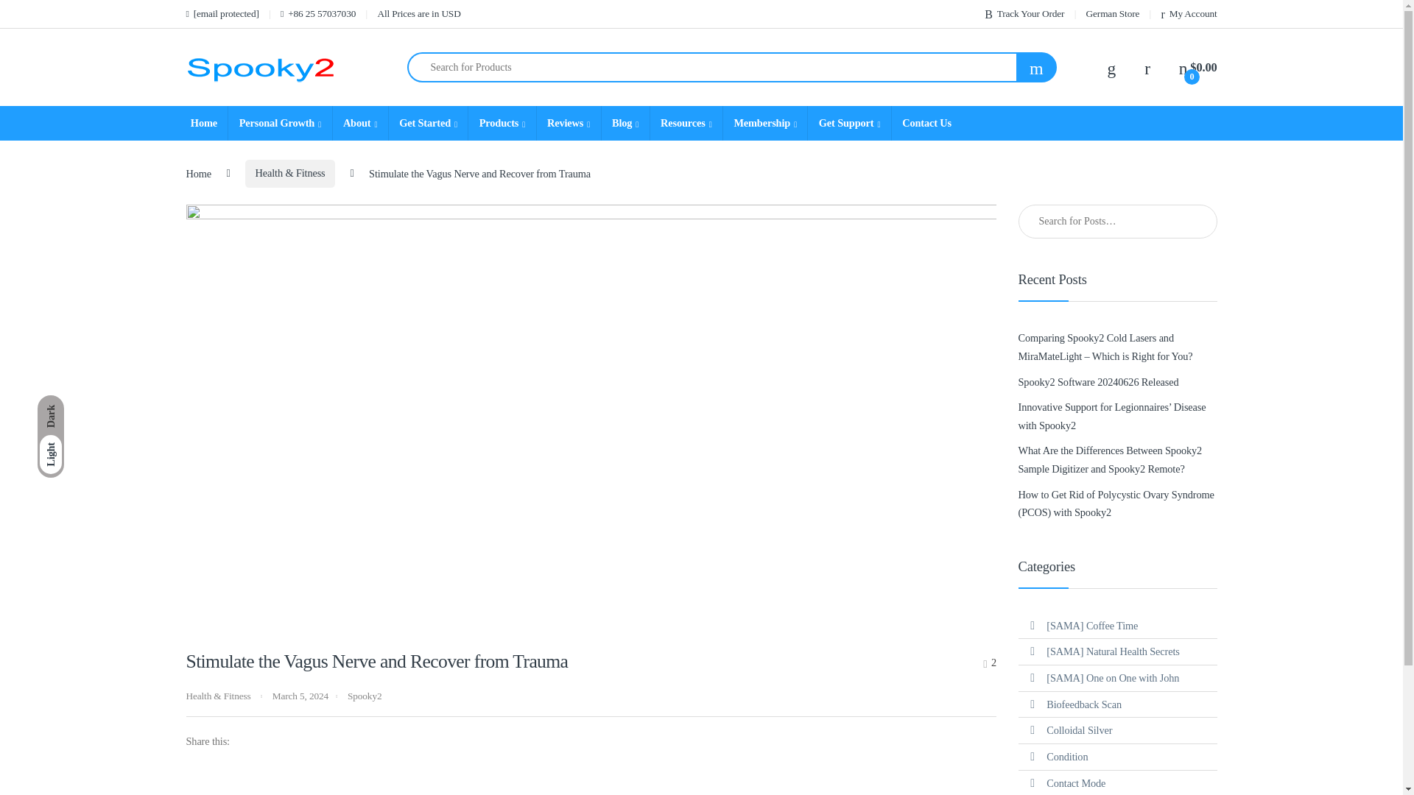 The image size is (1414, 795). Describe the element at coordinates (1024, 13) in the screenshot. I see `Track Your Order` at that location.